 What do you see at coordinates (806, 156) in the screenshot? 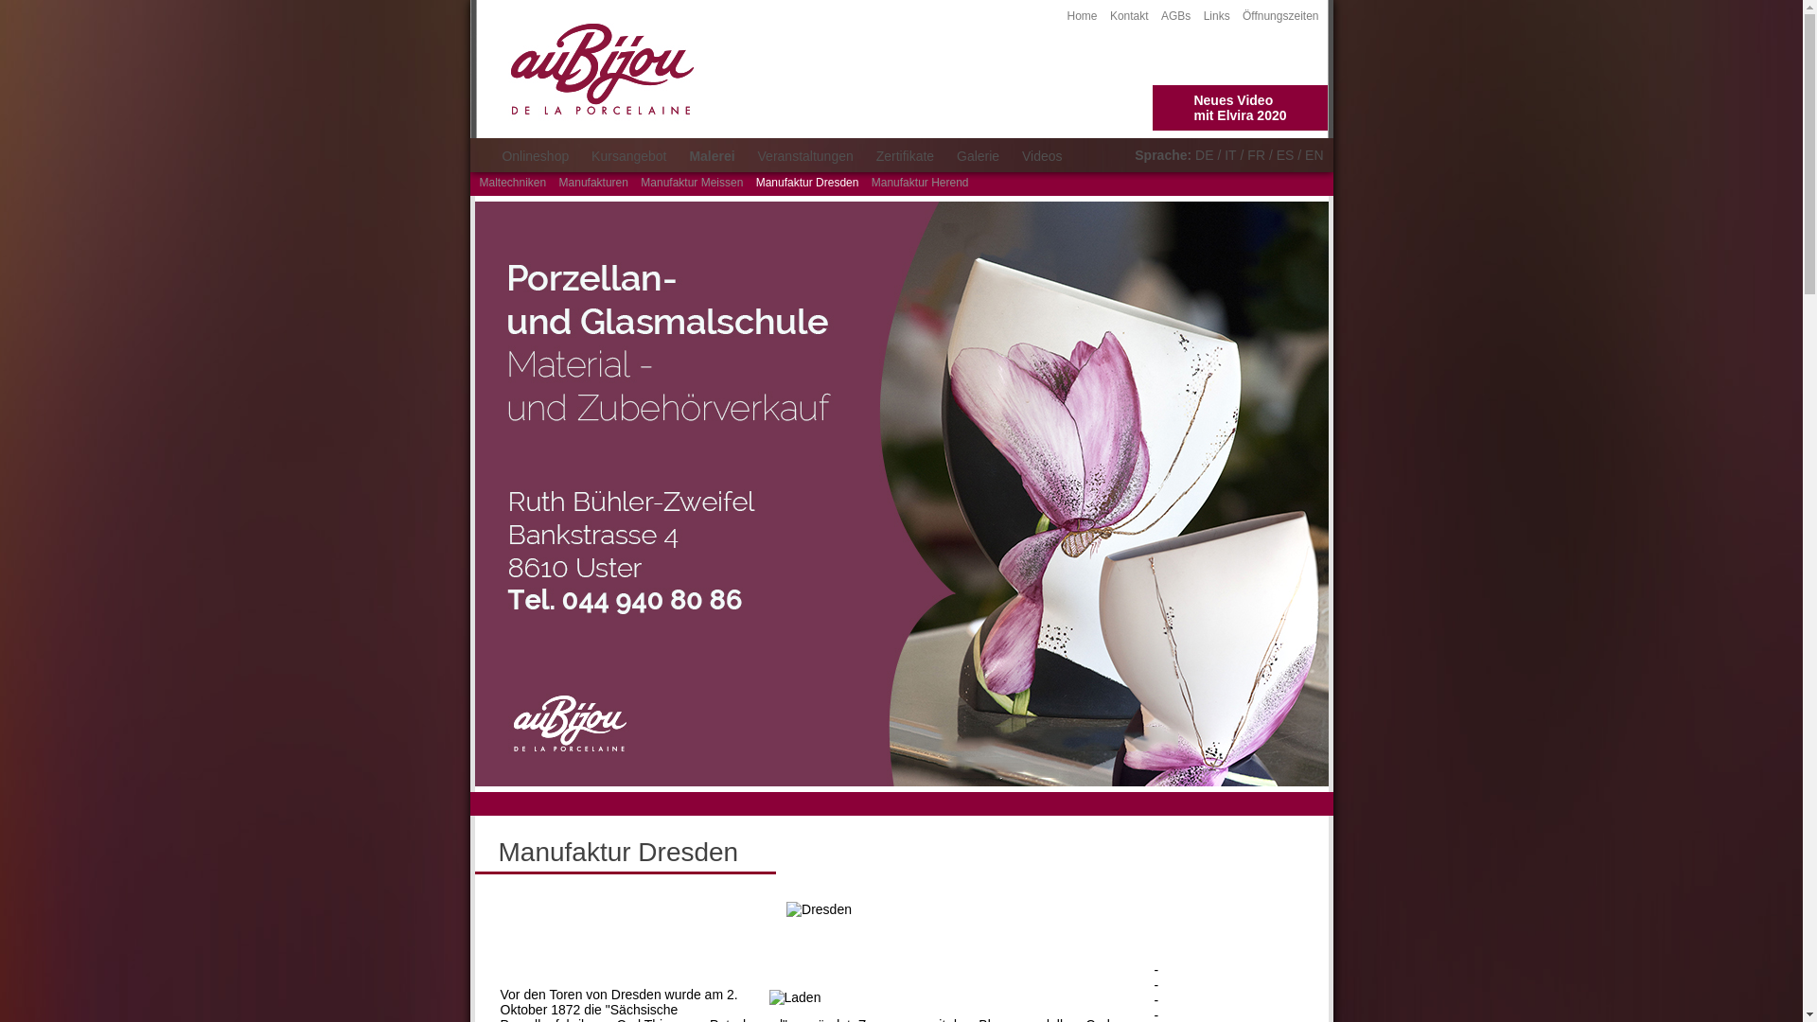
I see `Veranstaltungen` at bounding box center [806, 156].